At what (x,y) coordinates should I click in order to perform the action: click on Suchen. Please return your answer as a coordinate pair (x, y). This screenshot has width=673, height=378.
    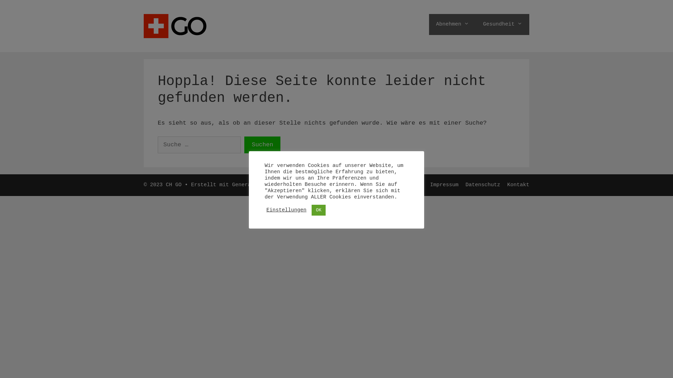
    Looking at the image, I should click on (262, 145).